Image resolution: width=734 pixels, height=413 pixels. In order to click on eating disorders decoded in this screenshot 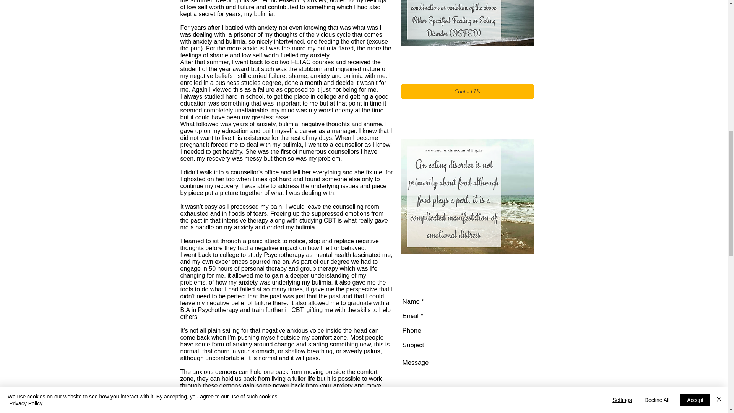, I will do `click(467, 23)`.